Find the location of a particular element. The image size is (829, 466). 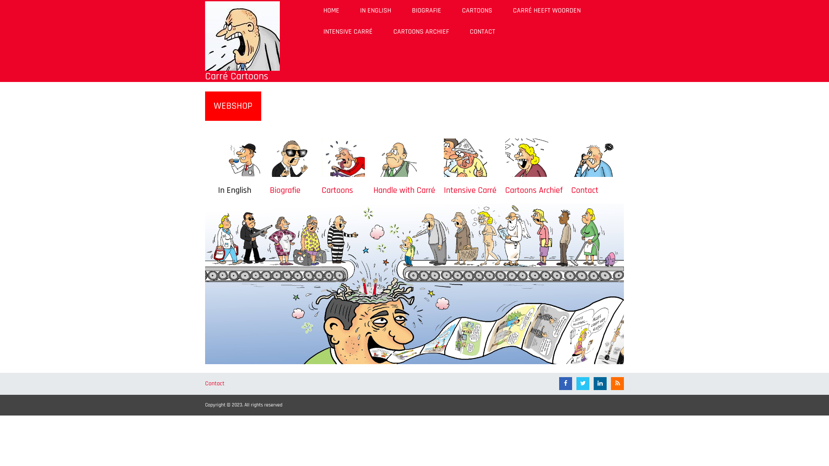

HOME is located at coordinates (332, 10).